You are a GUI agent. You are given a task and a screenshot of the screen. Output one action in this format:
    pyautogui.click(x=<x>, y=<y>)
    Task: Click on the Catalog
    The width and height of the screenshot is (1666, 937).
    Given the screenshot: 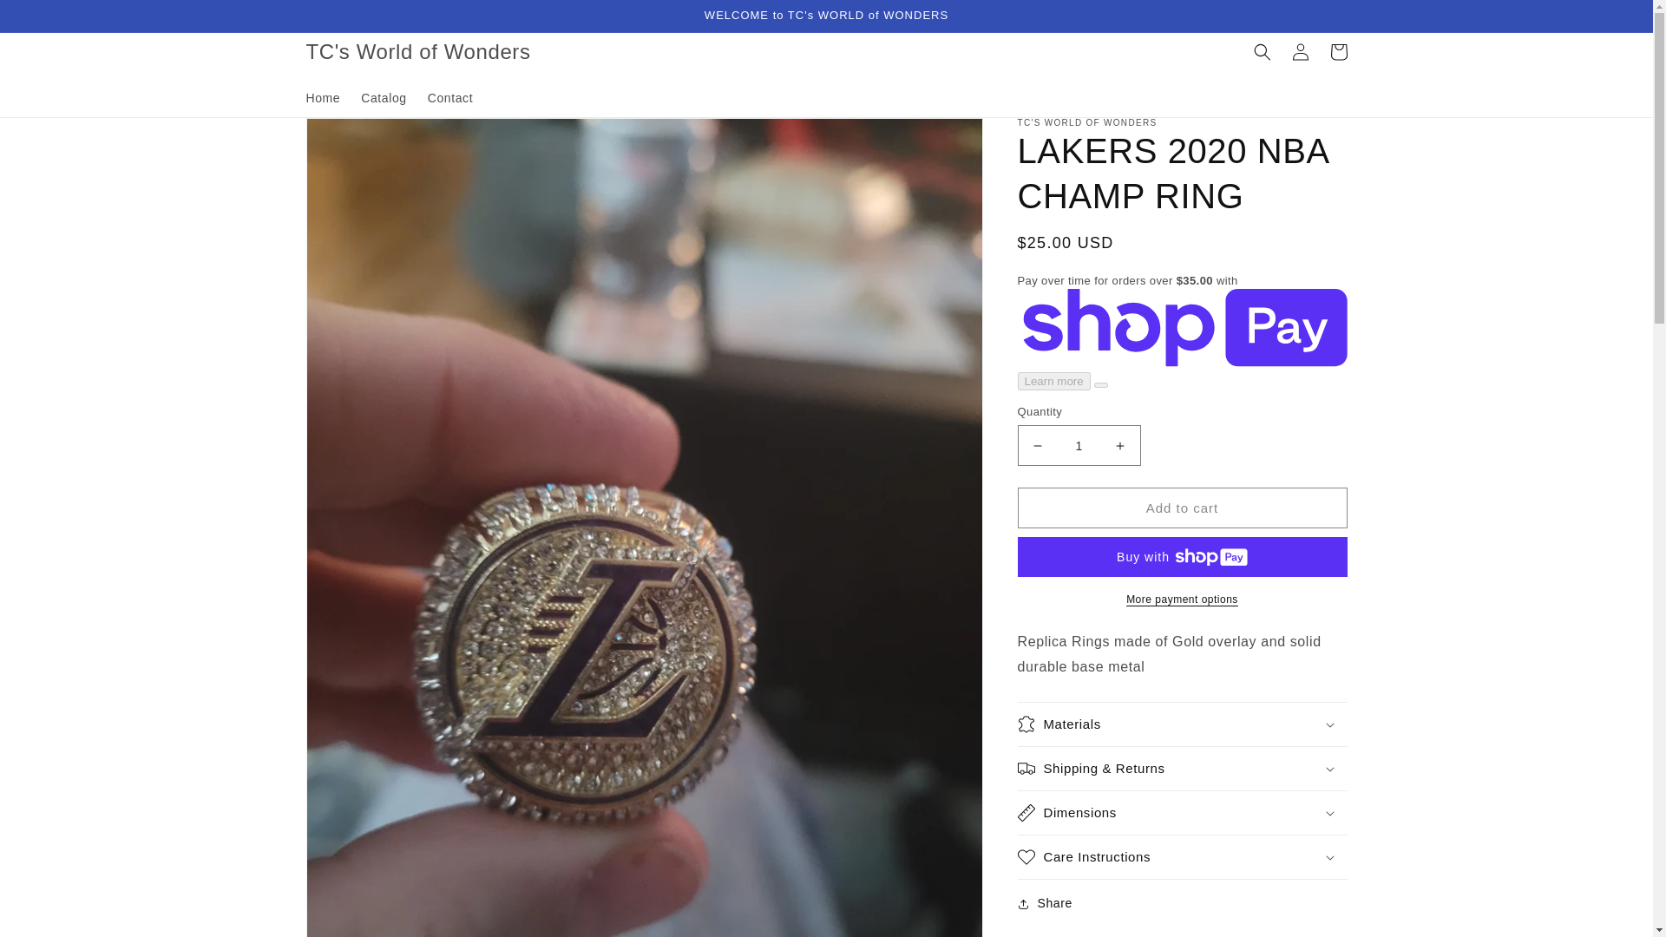 What is the action you would take?
    pyautogui.click(x=384, y=97)
    